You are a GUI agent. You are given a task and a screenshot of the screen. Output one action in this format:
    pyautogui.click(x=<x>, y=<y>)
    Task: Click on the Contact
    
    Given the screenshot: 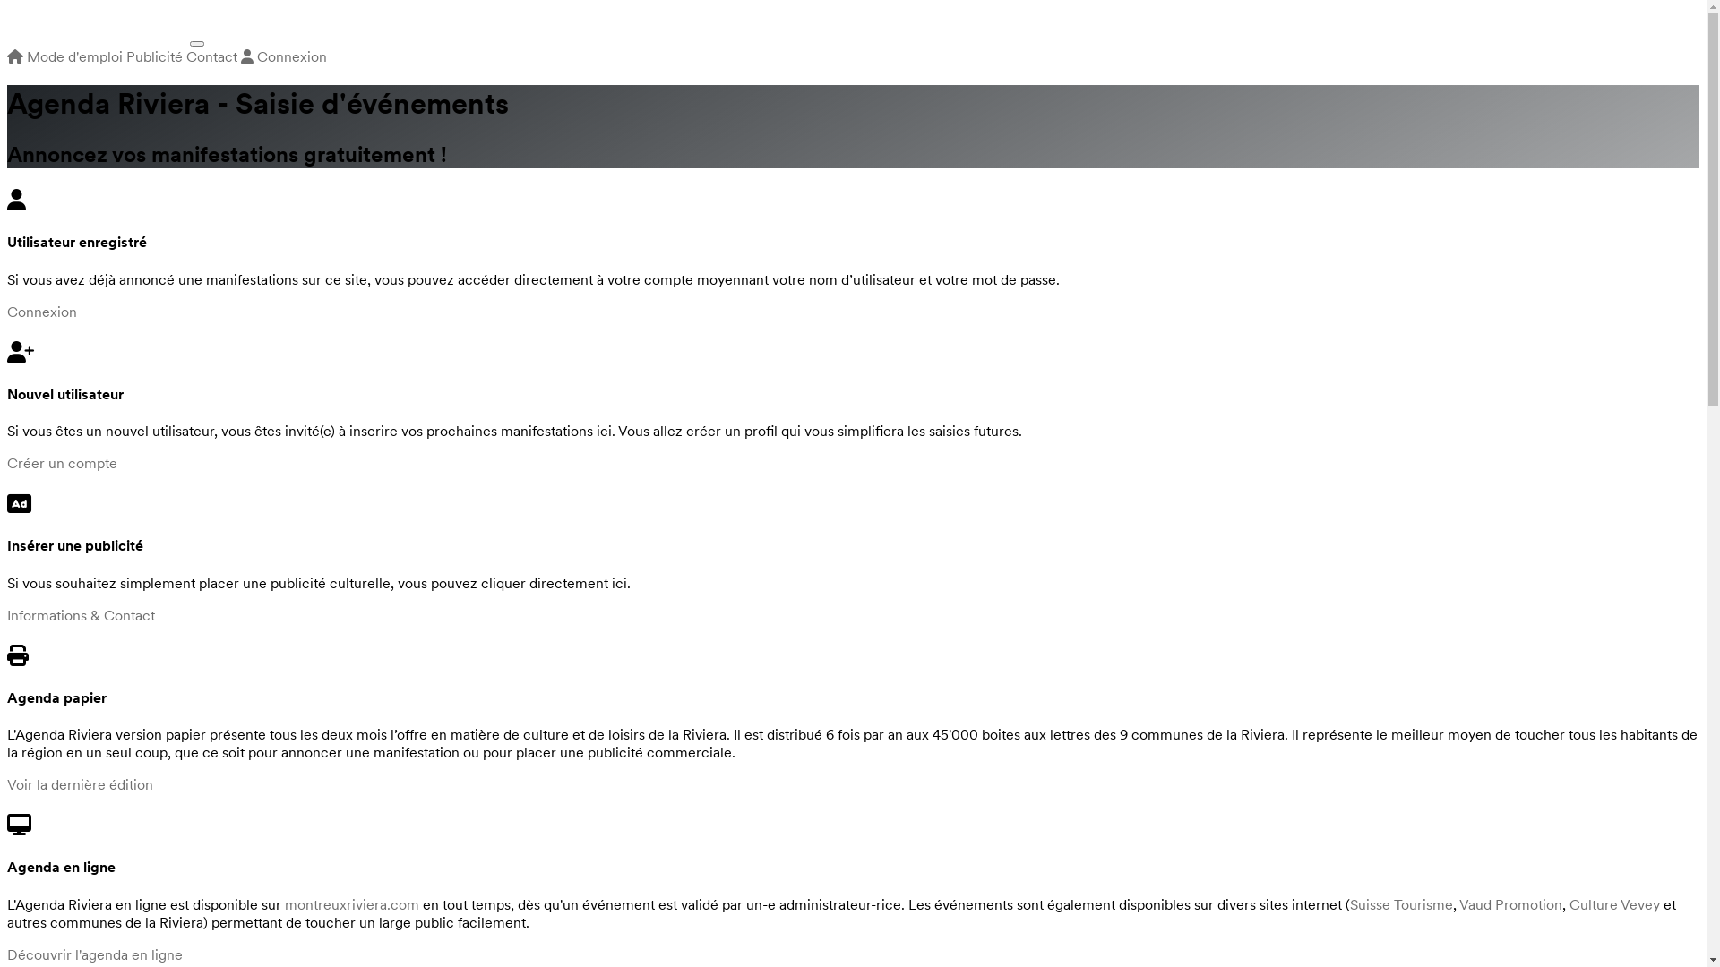 What is the action you would take?
    pyautogui.click(x=211, y=56)
    